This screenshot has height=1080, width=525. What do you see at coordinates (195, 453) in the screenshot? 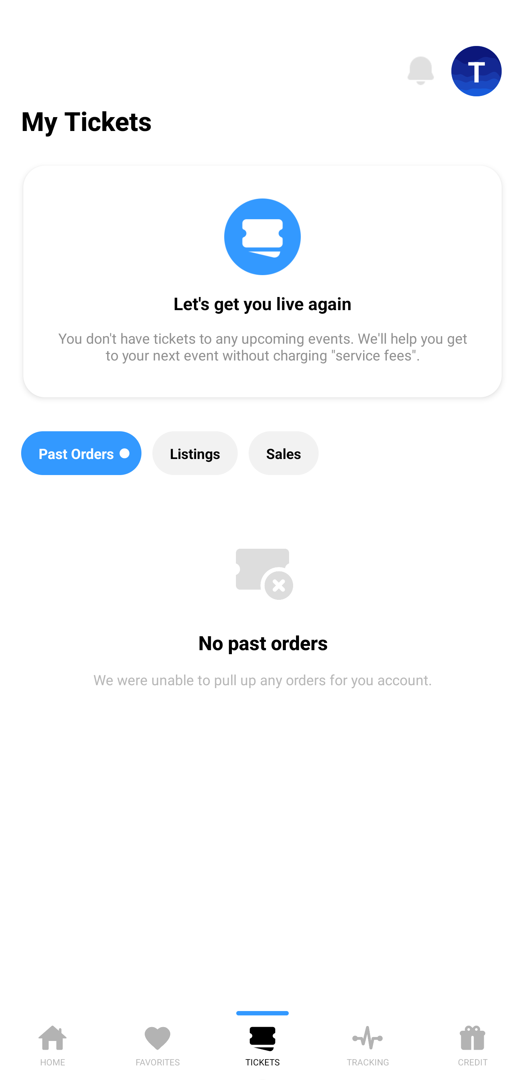
I see `Listings` at bounding box center [195, 453].